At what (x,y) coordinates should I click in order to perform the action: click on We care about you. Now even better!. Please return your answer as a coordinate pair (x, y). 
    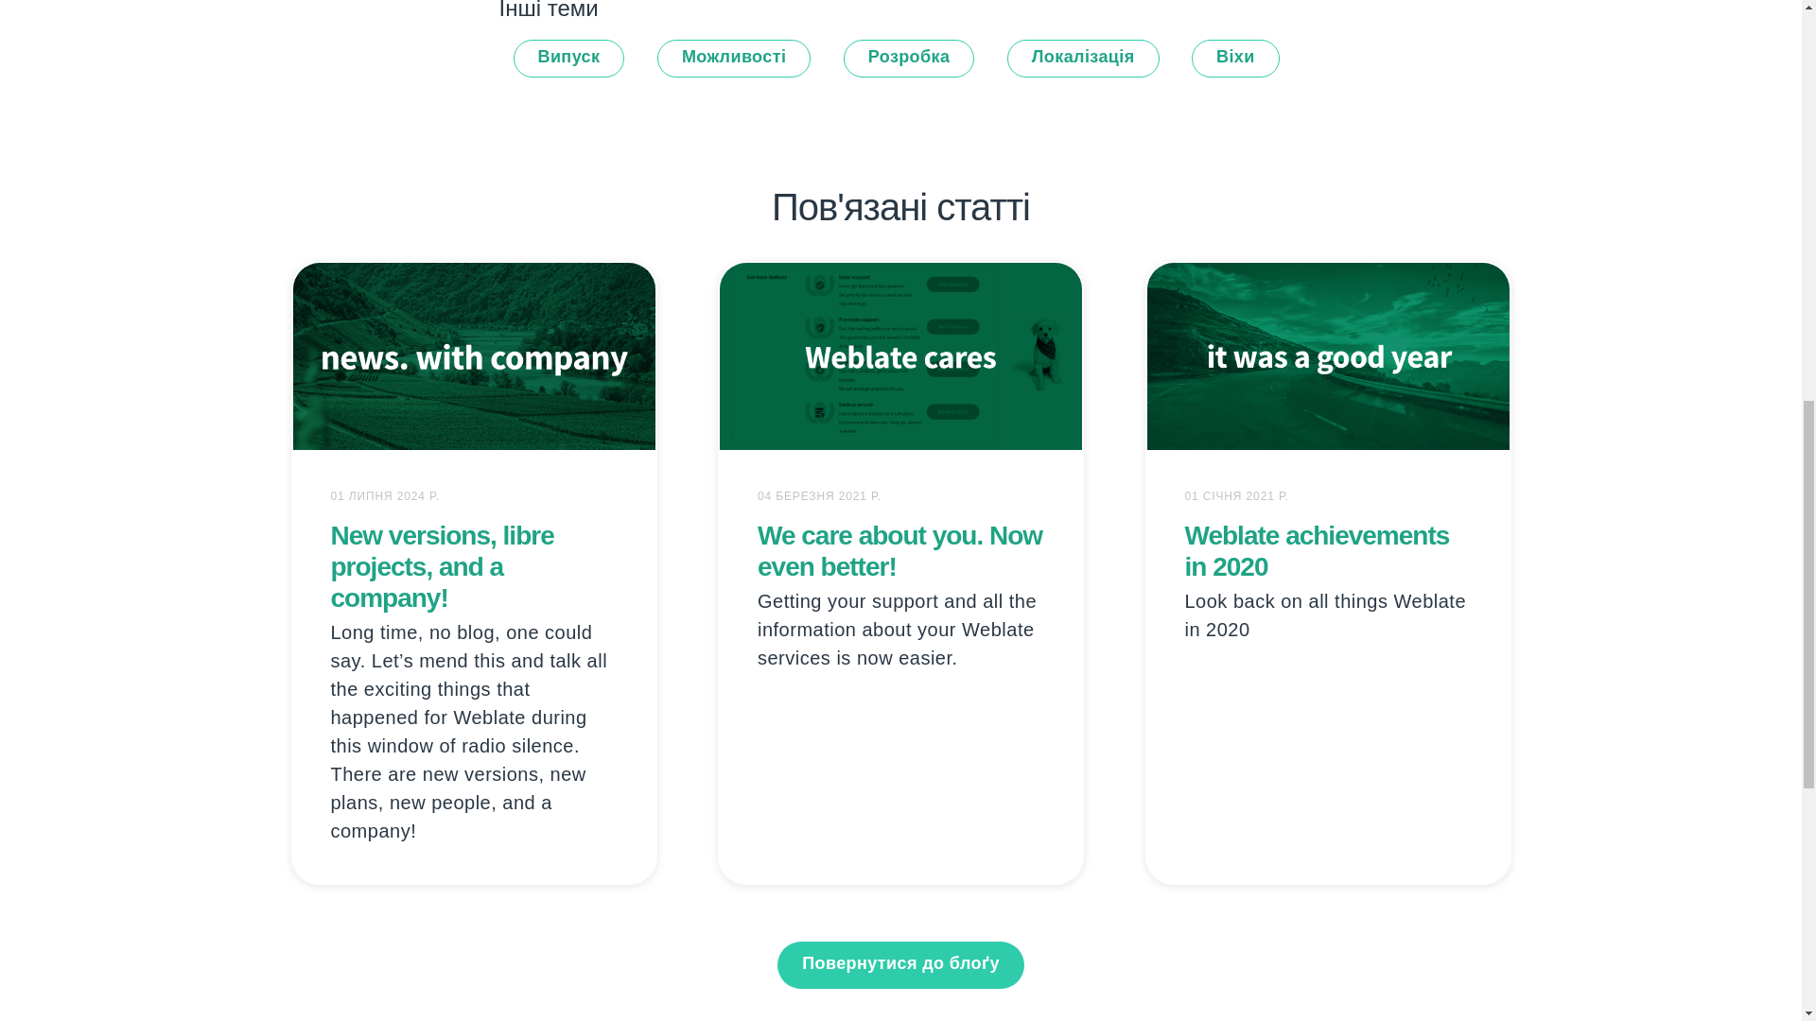
    Looking at the image, I should click on (899, 550).